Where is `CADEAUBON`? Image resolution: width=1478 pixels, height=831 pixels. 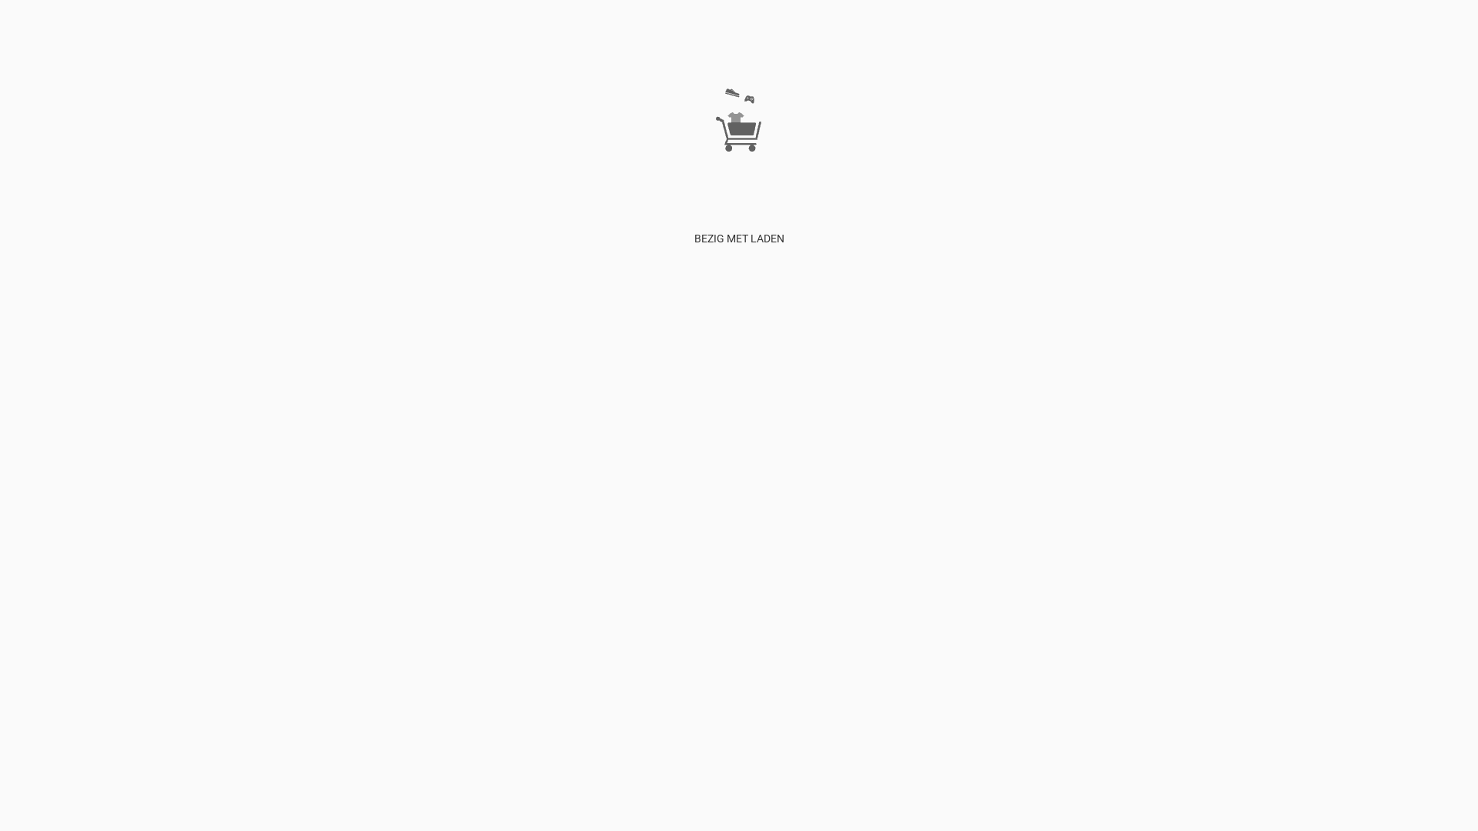
CADEAUBON is located at coordinates (1227, 98).